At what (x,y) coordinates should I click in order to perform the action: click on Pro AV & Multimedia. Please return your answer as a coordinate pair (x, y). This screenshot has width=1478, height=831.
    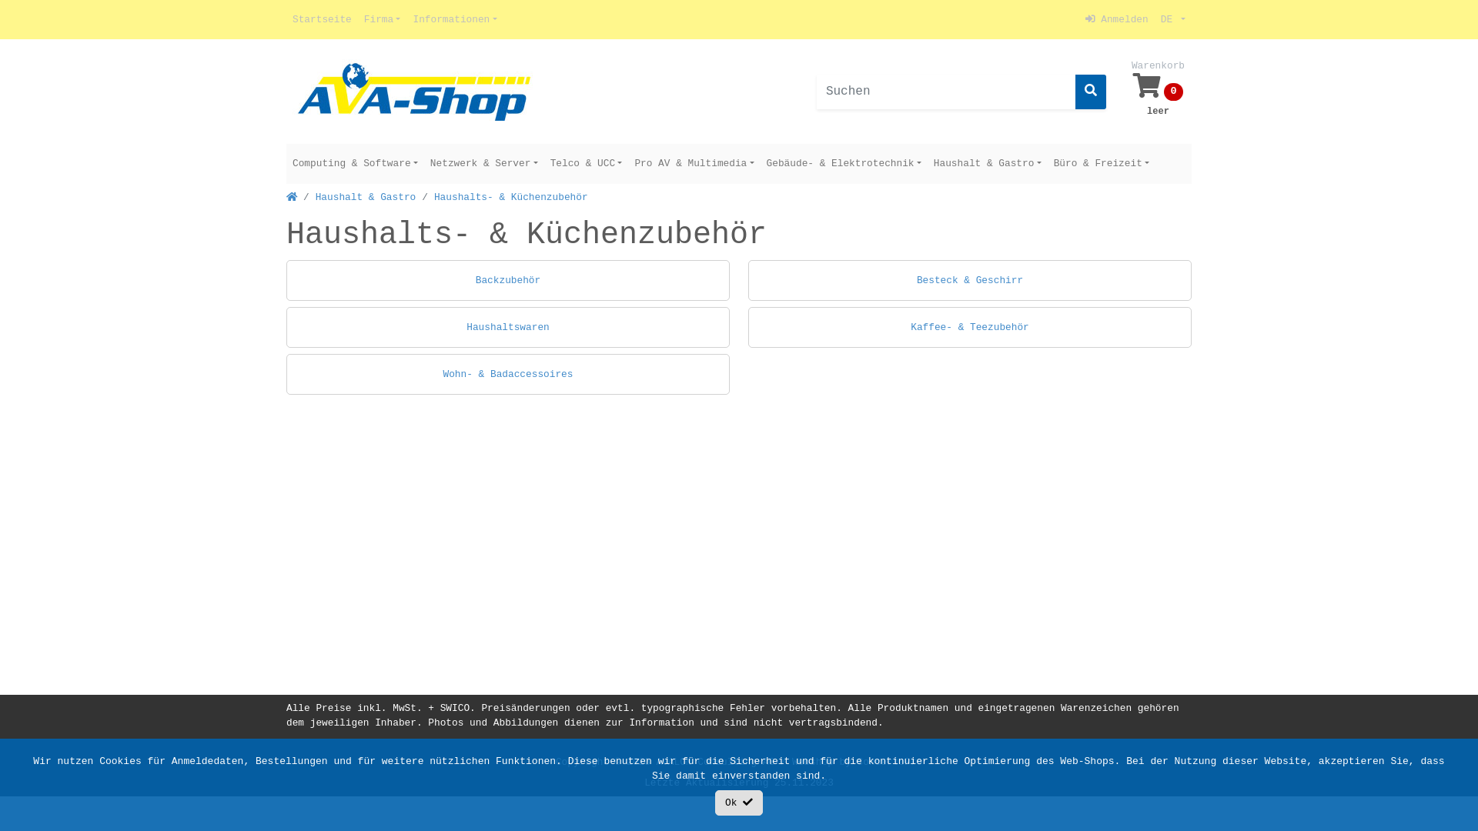
    Looking at the image, I should click on (694, 163).